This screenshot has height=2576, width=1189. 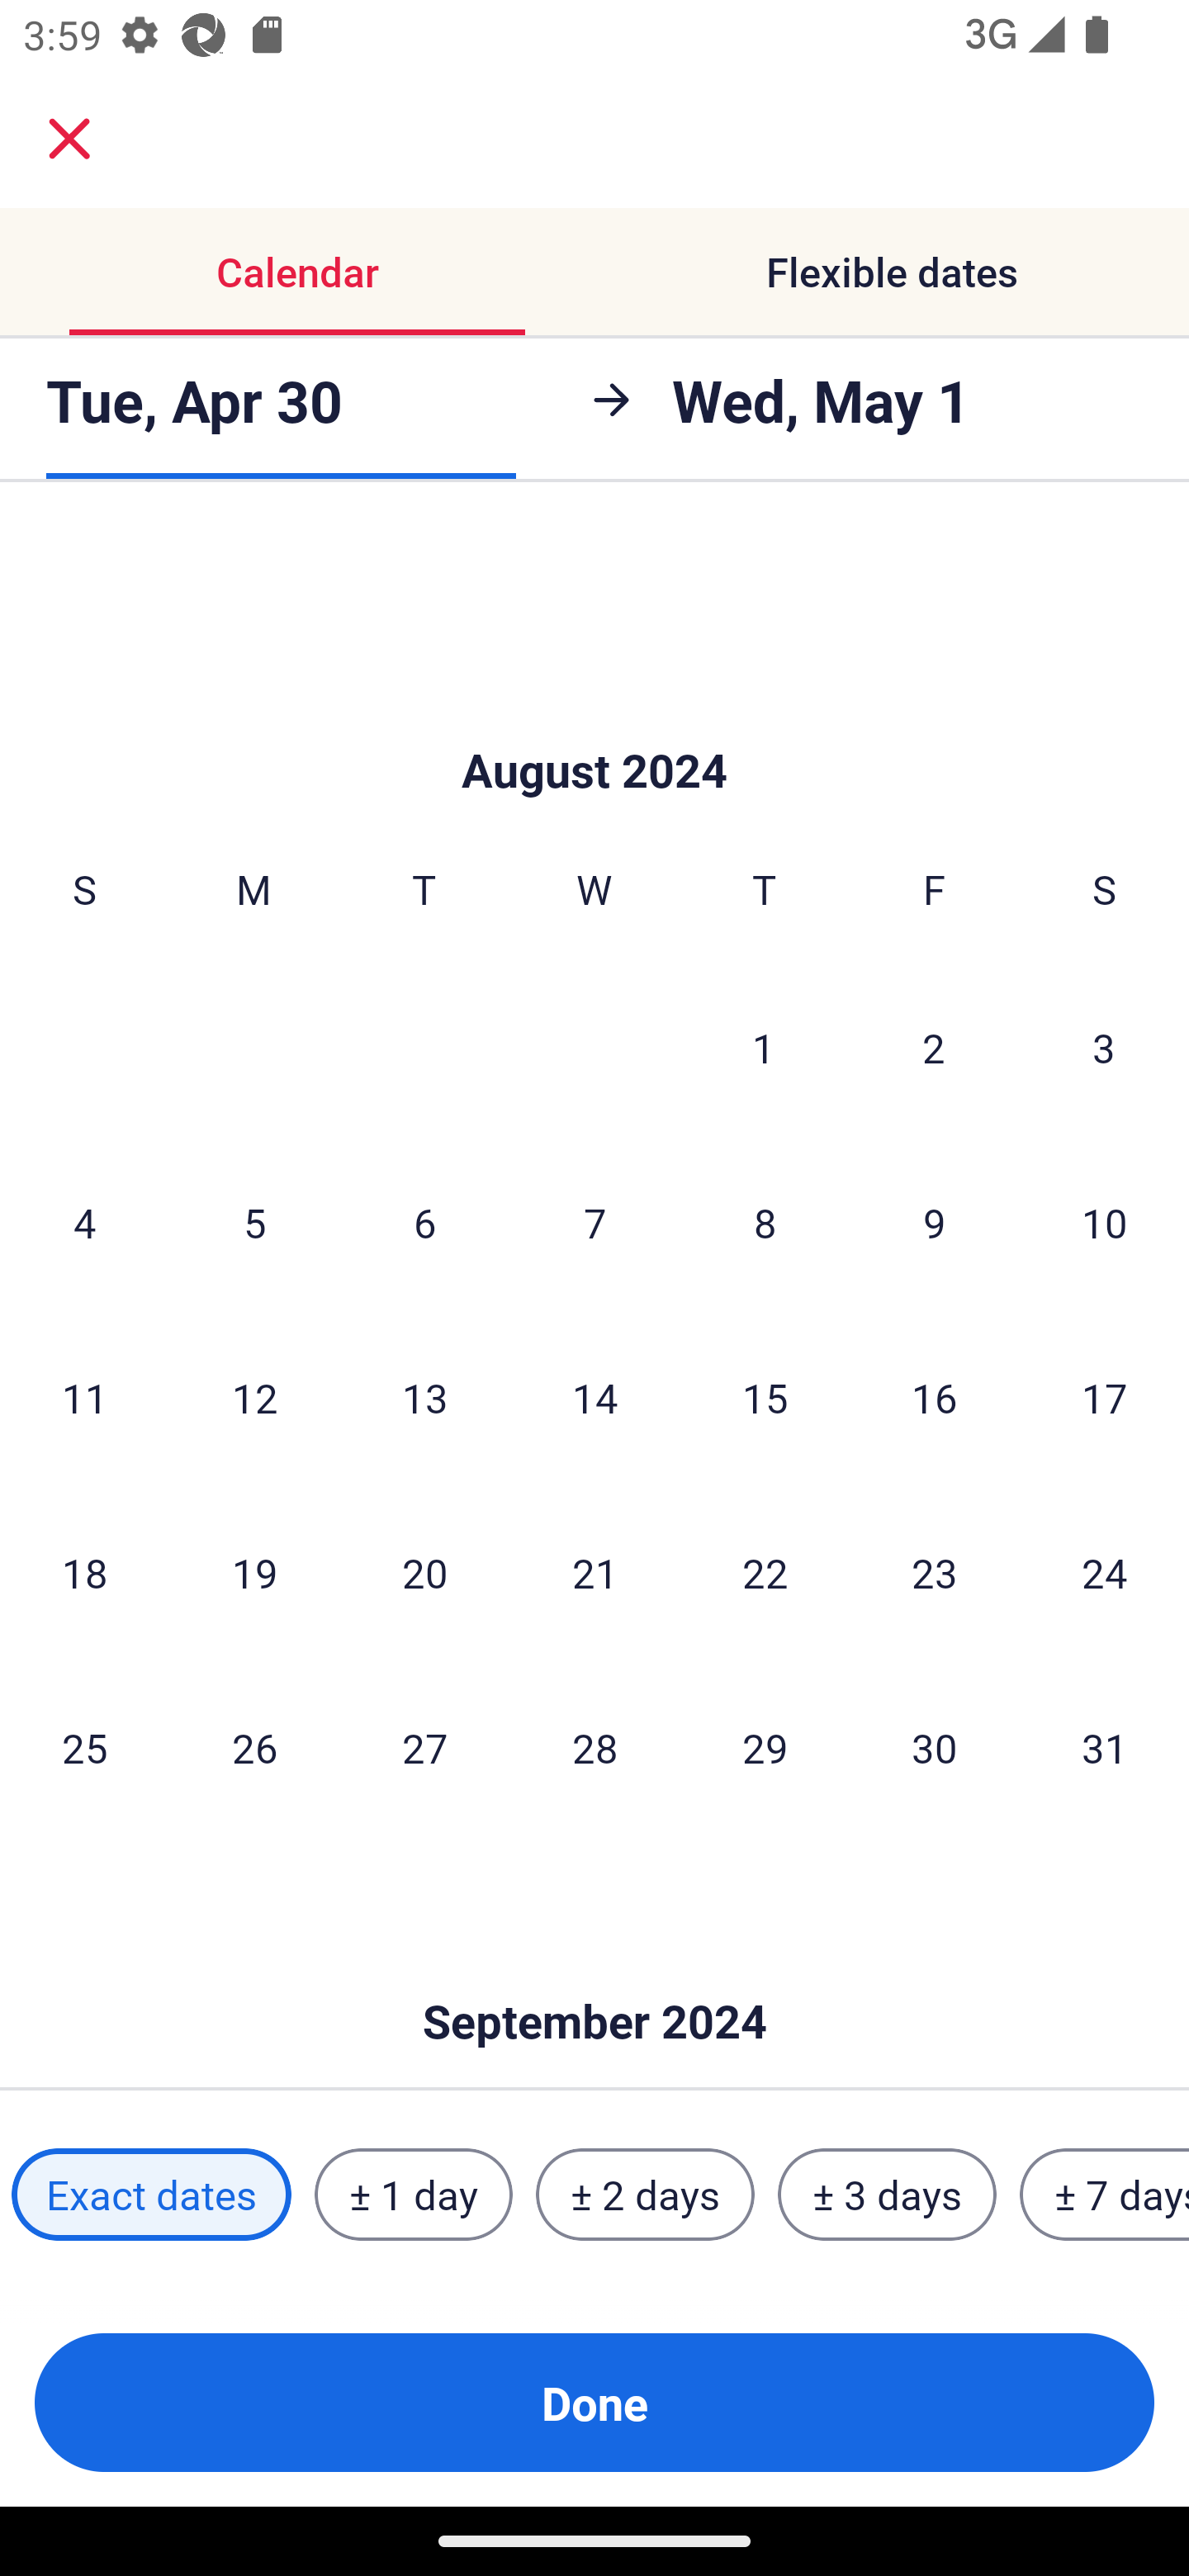 What do you see at coordinates (892, 271) in the screenshot?
I see `Flexible dates` at bounding box center [892, 271].